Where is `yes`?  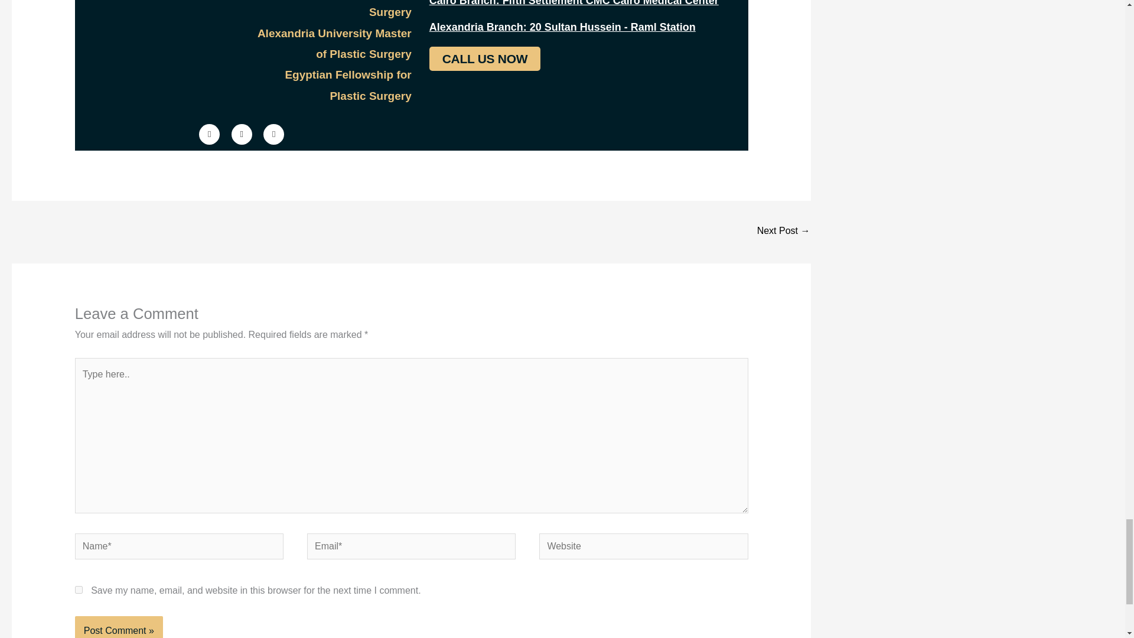 yes is located at coordinates (79, 590).